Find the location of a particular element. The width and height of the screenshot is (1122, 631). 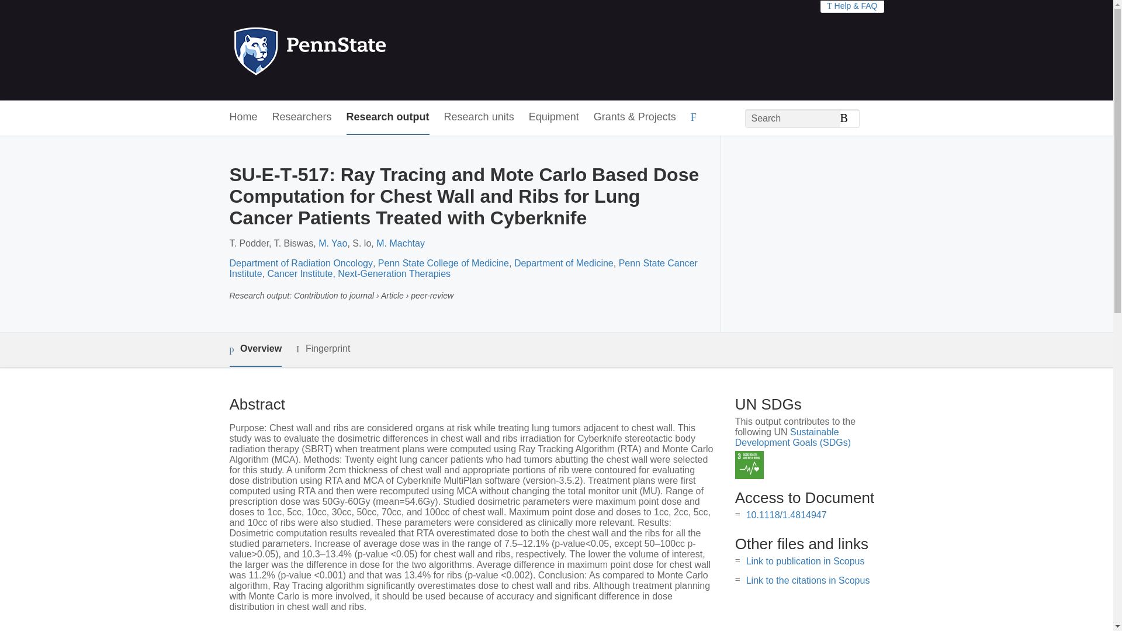

M. Machtay is located at coordinates (400, 243).